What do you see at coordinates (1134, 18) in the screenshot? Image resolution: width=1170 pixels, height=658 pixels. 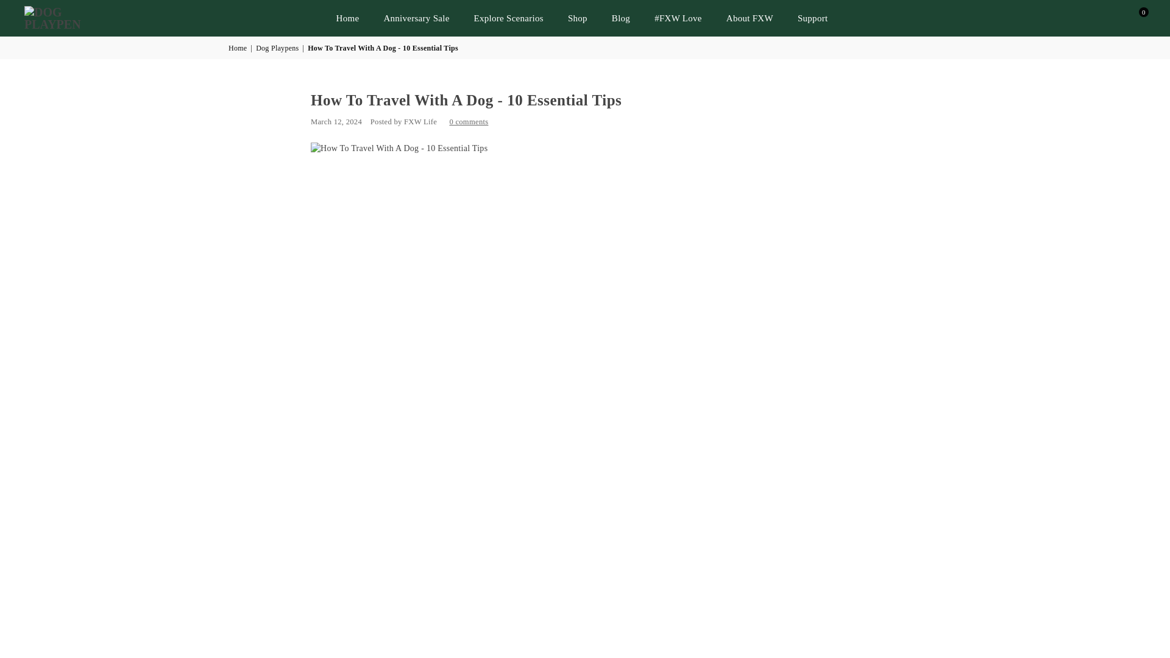 I see `Cart` at bounding box center [1134, 18].